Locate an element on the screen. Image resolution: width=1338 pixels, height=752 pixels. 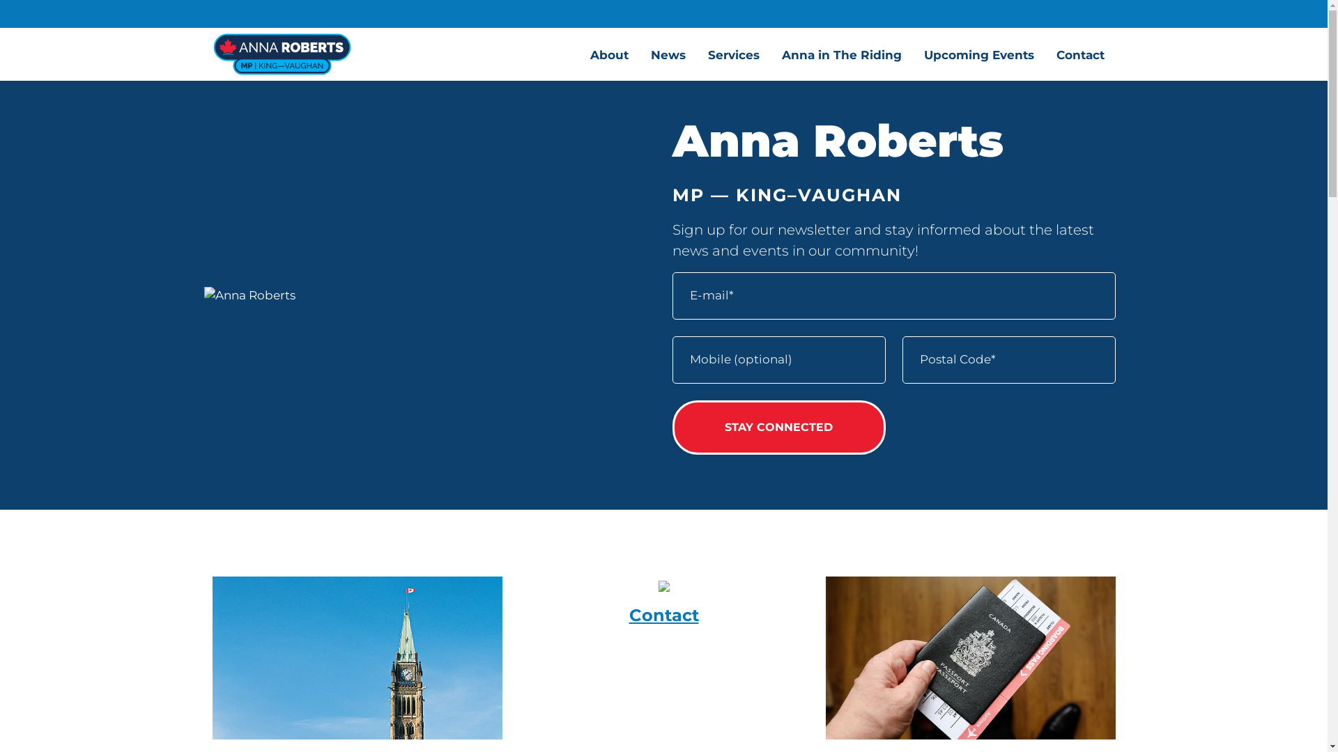
Services is located at coordinates (734, 54).